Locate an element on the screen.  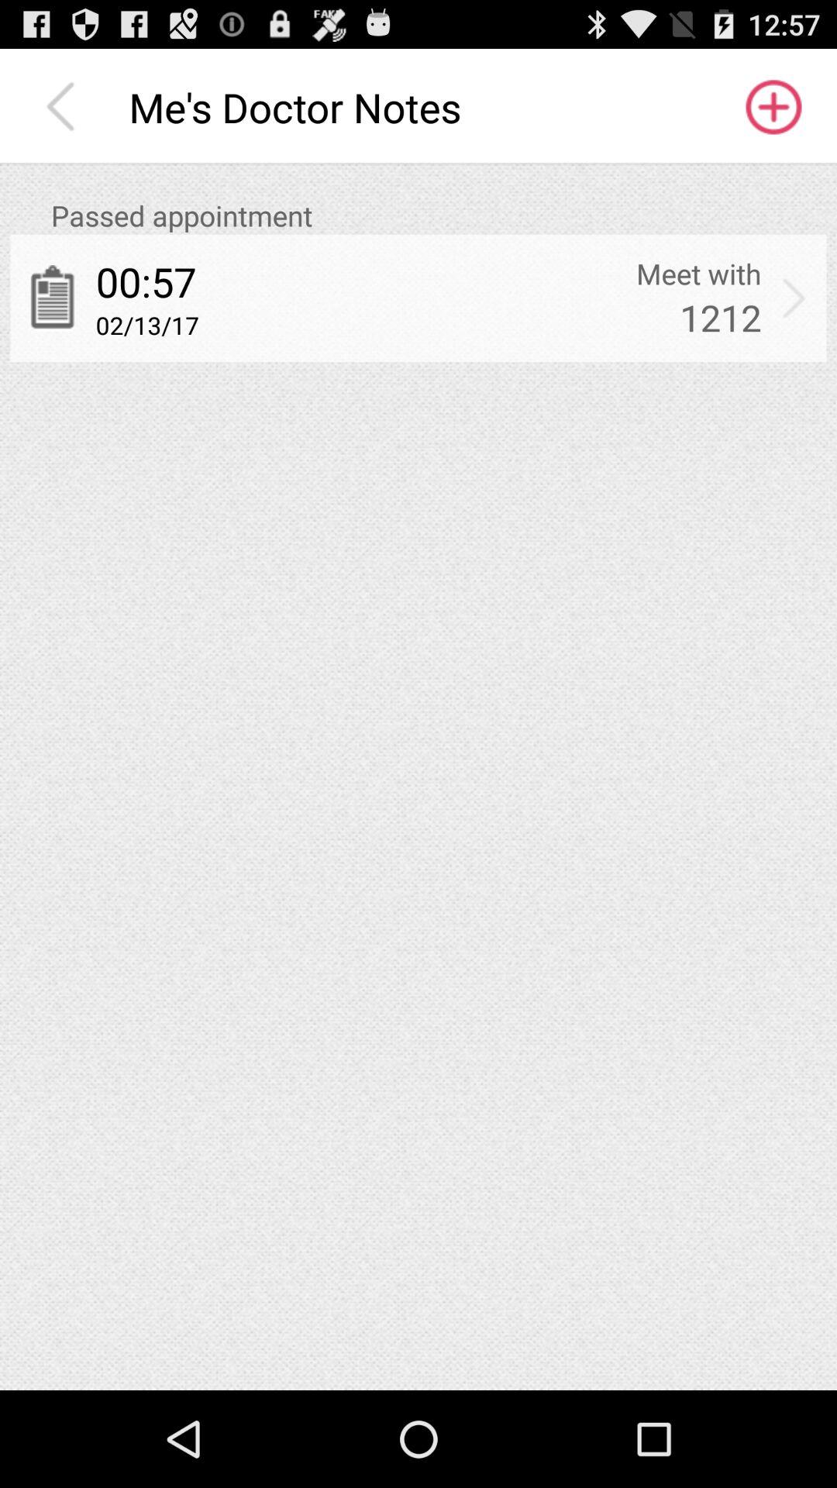
launch item to the right of 02/13/17 app is located at coordinates (721, 318).